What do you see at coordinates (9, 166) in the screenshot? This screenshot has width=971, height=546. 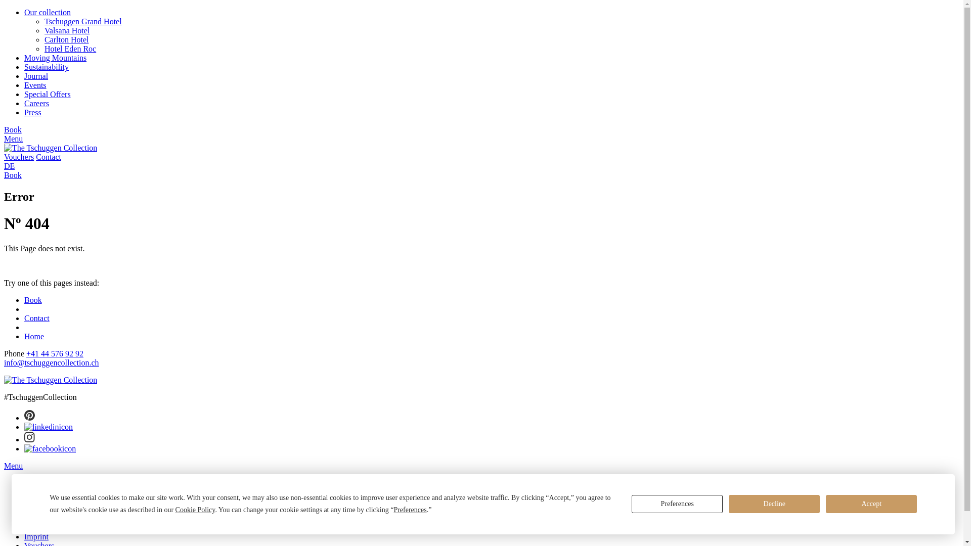 I see `DE` at bounding box center [9, 166].